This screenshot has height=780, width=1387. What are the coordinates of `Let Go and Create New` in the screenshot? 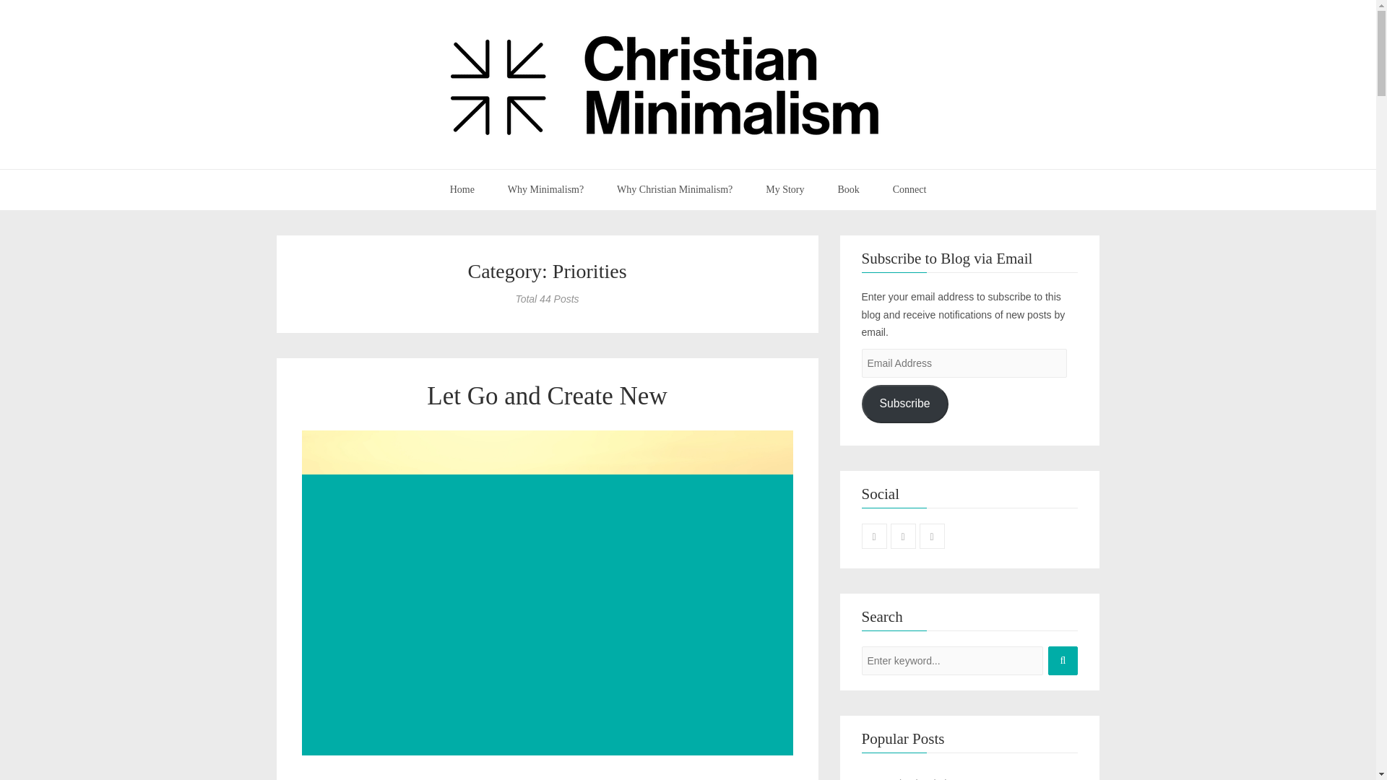 It's located at (547, 396).